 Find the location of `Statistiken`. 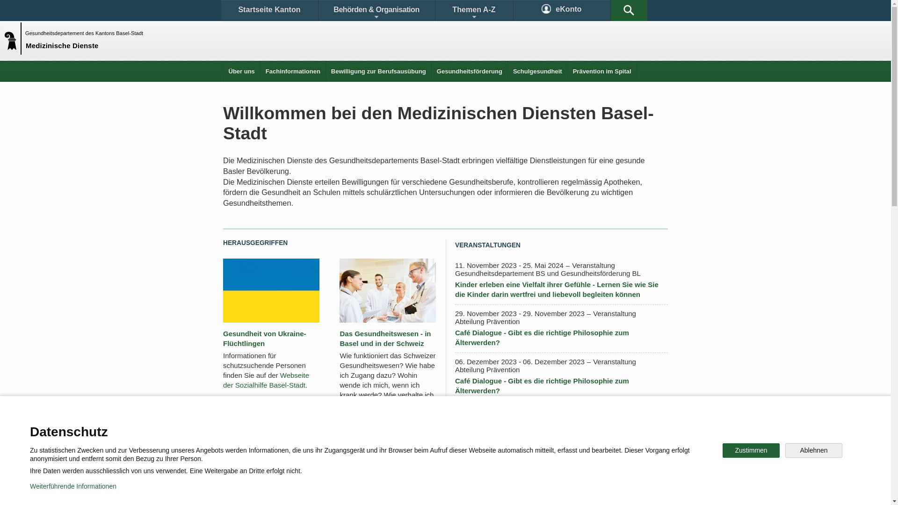

Statistiken is located at coordinates (424, 427).